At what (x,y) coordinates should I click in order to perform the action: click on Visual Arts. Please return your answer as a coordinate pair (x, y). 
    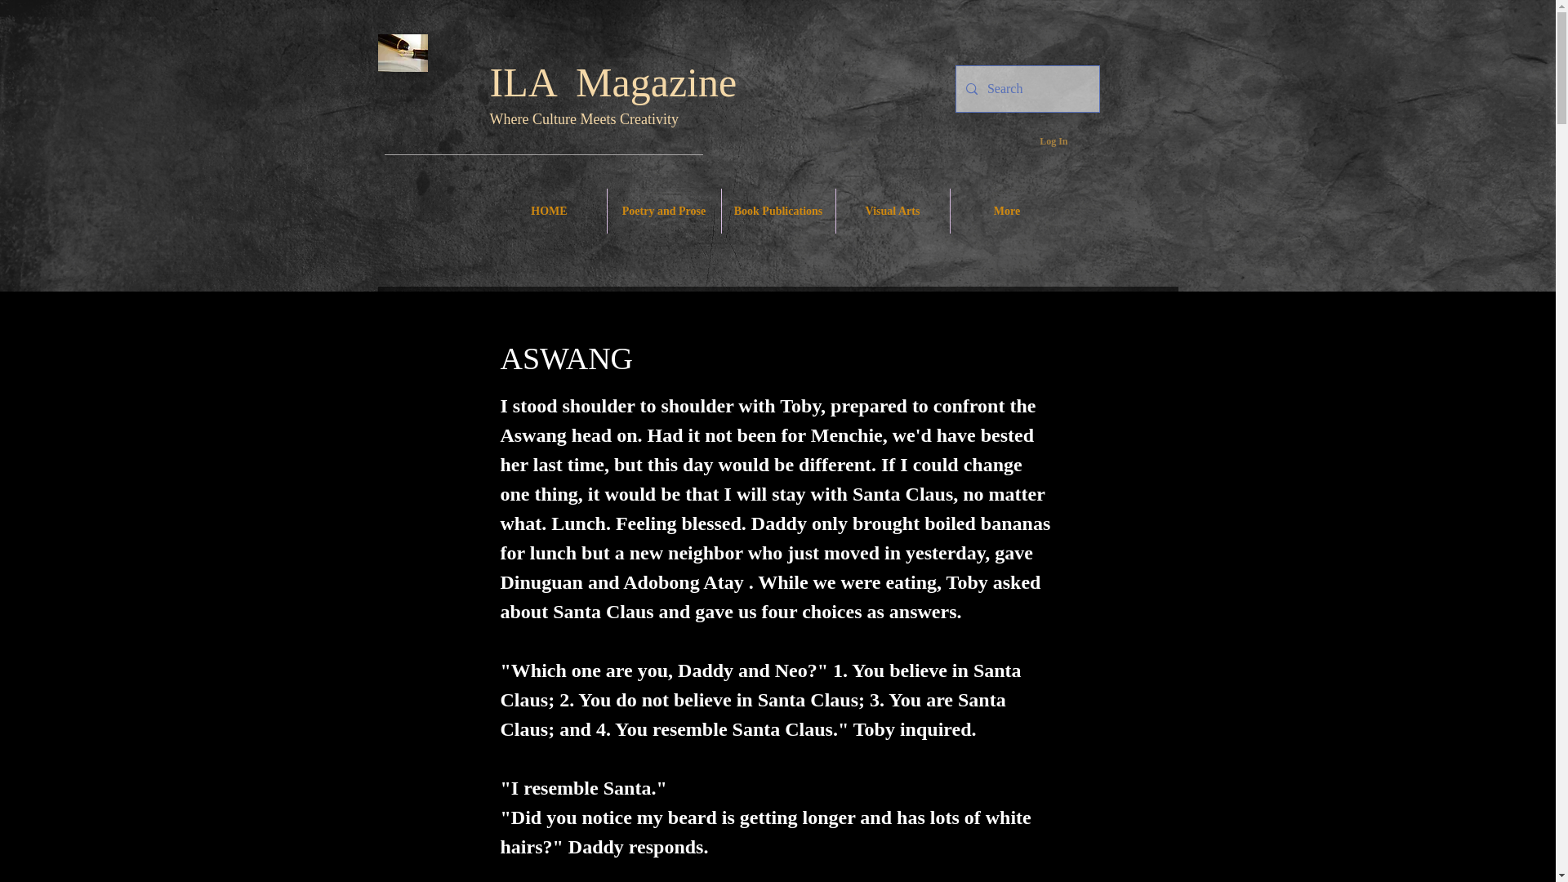
    Looking at the image, I should click on (893, 211).